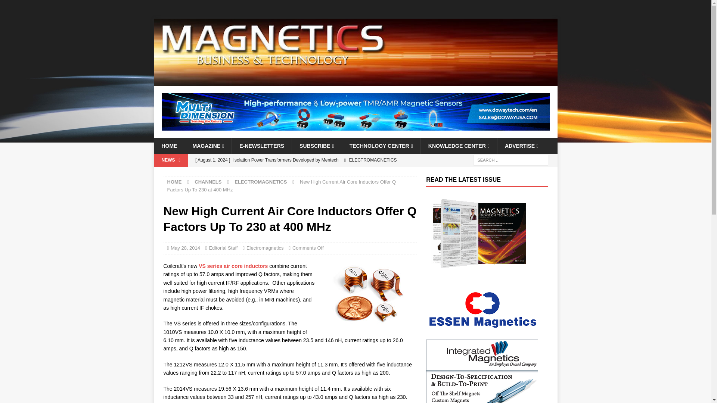 The height and width of the screenshot is (403, 717). What do you see at coordinates (169, 146) in the screenshot?
I see `HOME` at bounding box center [169, 146].